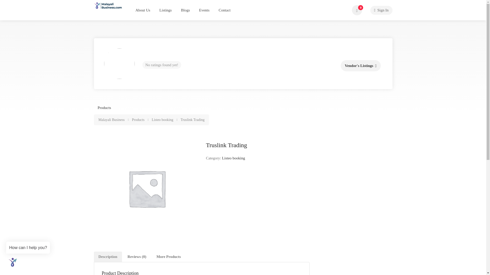 The height and width of the screenshot is (275, 490). What do you see at coordinates (163, 120) in the screenshot?
I see `Listeo booking` at bounding box center [163, 120].